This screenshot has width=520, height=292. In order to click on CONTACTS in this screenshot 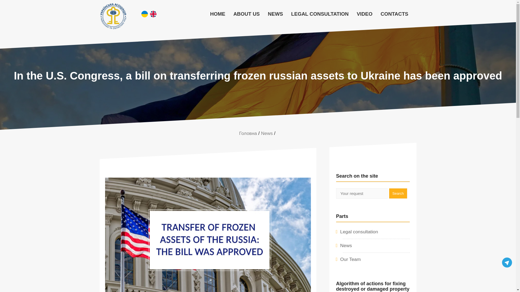, I will do `click(394, 14)`.